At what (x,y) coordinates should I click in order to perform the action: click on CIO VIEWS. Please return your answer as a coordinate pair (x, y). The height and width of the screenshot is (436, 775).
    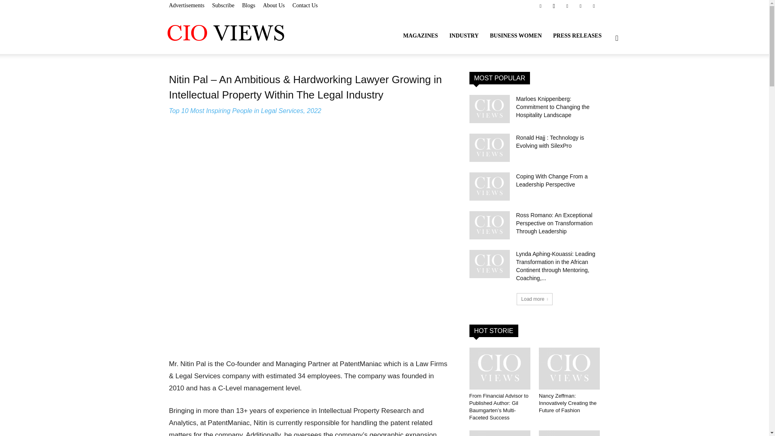
    Looking at the image, I should click on (225, 32).